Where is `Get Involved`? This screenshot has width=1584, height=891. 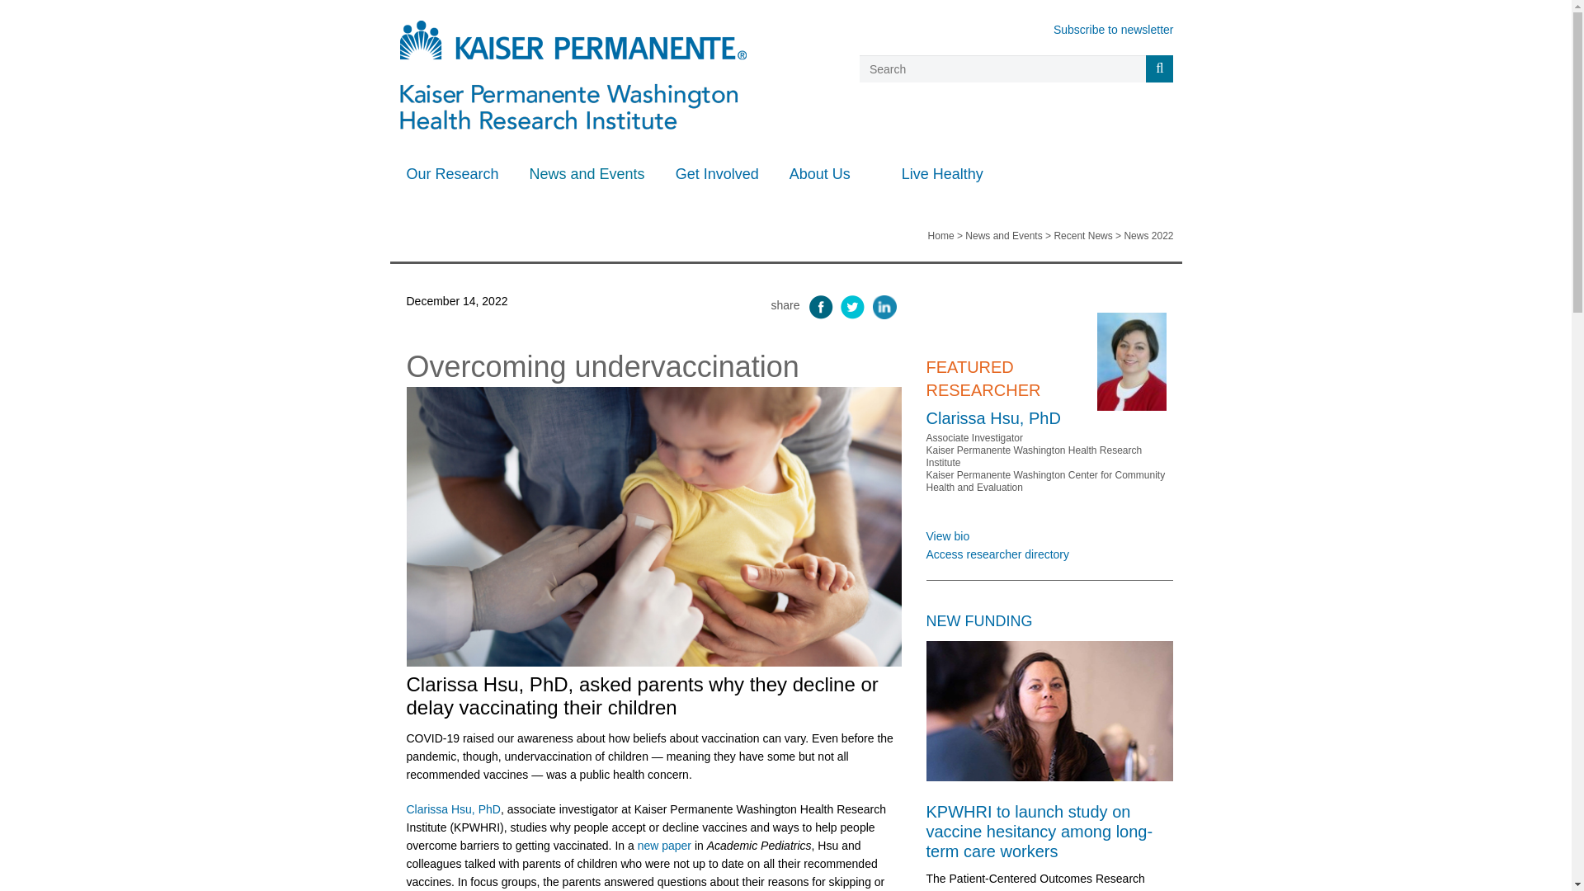 Get Involved is located at coordinates (724, 173).